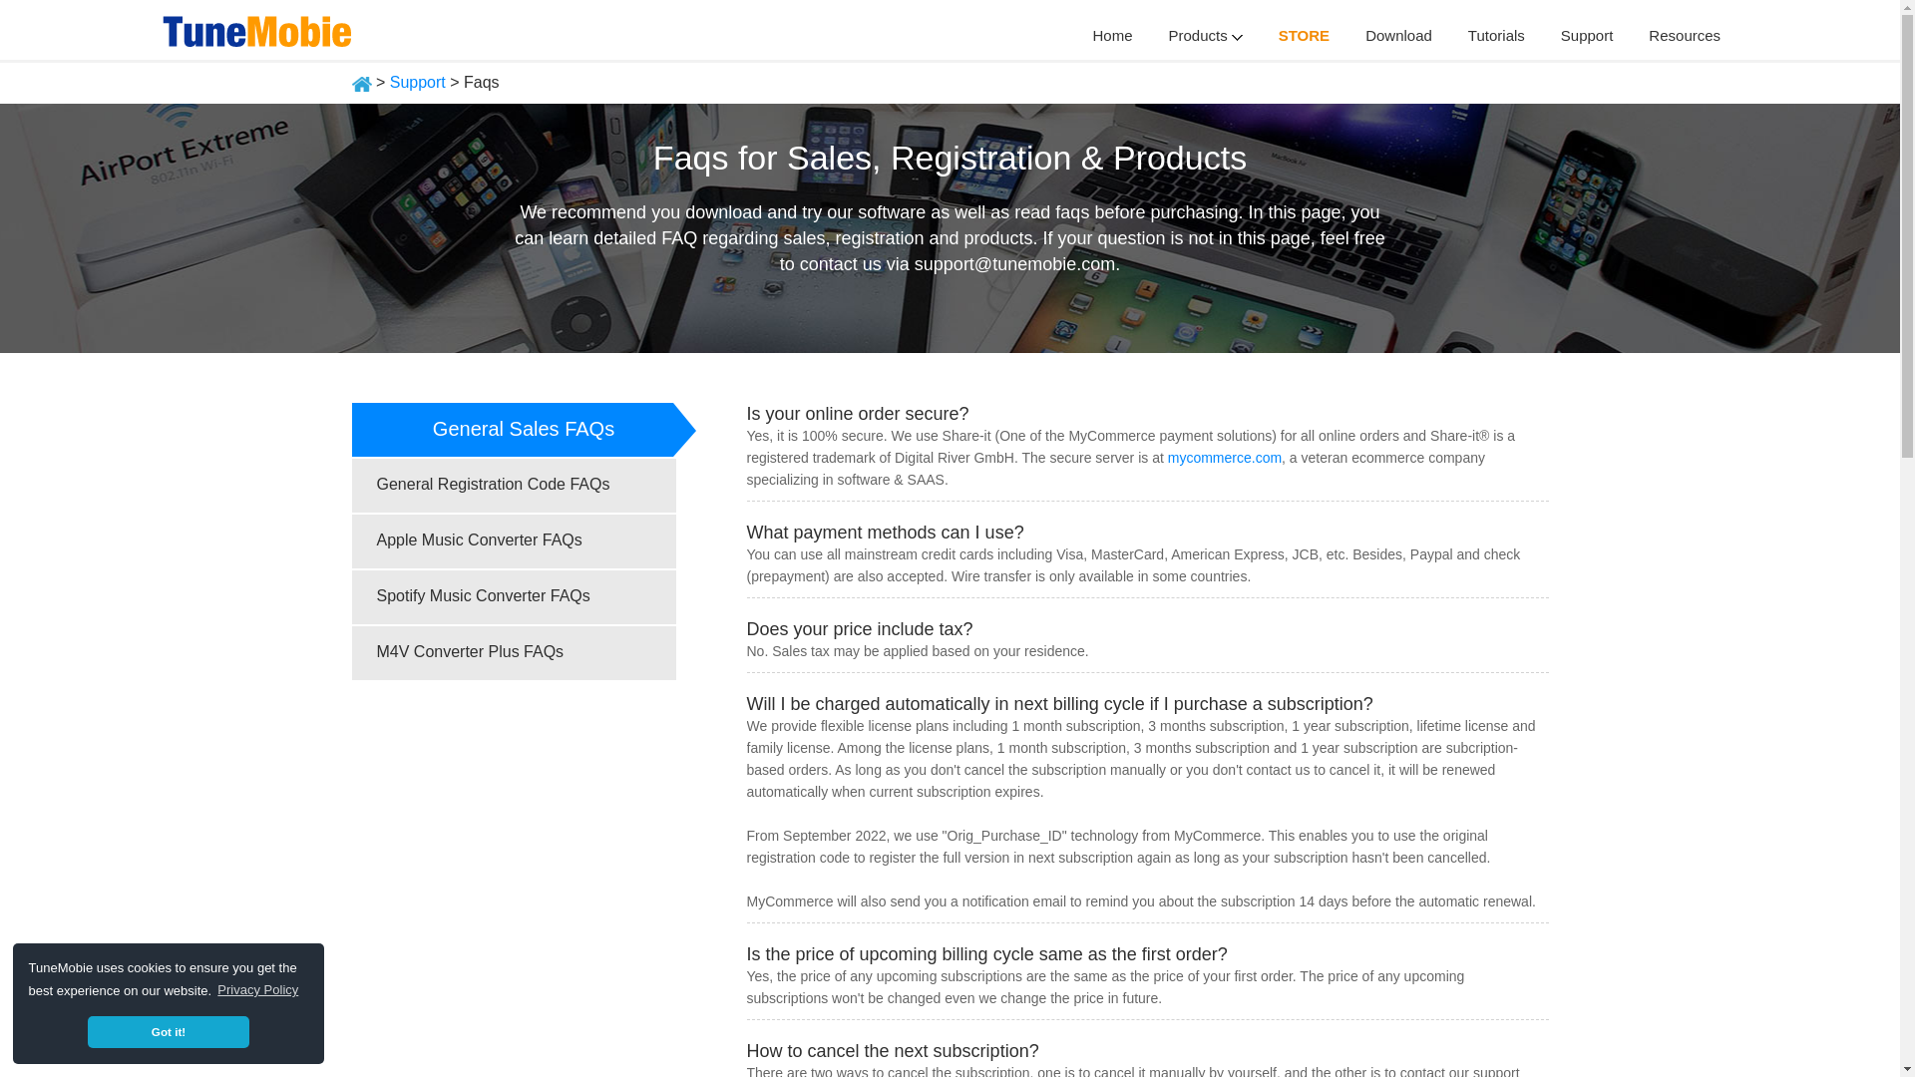 This screenshot has width=1915, height=1077. What do you see at coordinates (1225, 457) in the screenshot?
I see `mycommerce.com` at bounding box center [1225, 457].